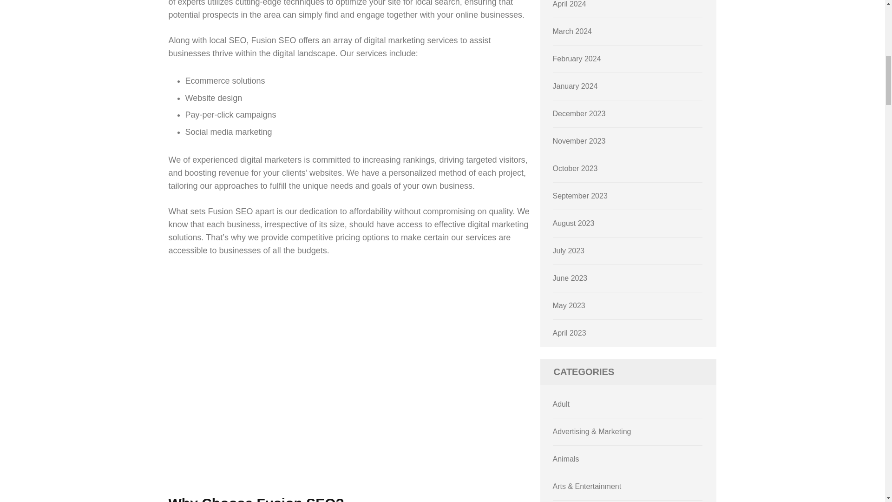 The height and width of the screenshot is (502, 892). I want to click on November 2023, so click(579, 141).